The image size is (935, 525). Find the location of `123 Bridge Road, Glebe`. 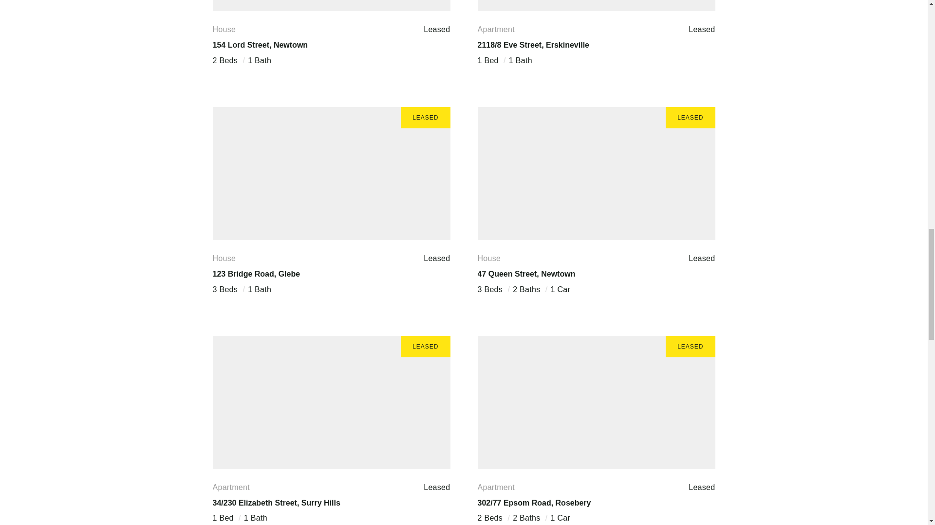

123 Bridge Road, Glebe is located at coordinates (256, 274).